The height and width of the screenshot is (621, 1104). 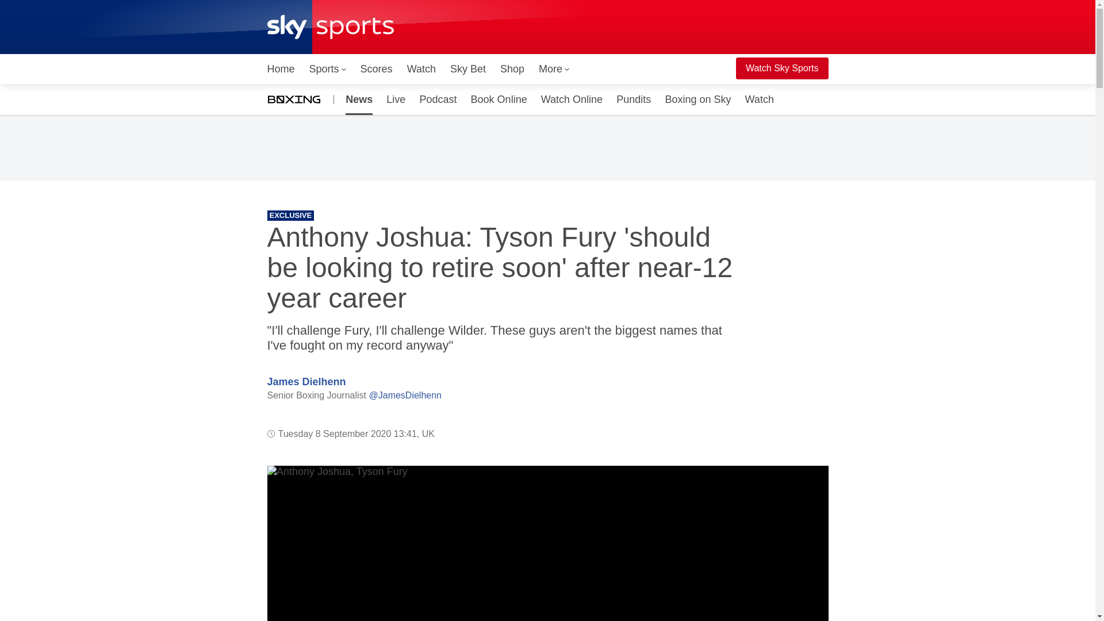 I want to click on Home, so click(x=281, y=69).